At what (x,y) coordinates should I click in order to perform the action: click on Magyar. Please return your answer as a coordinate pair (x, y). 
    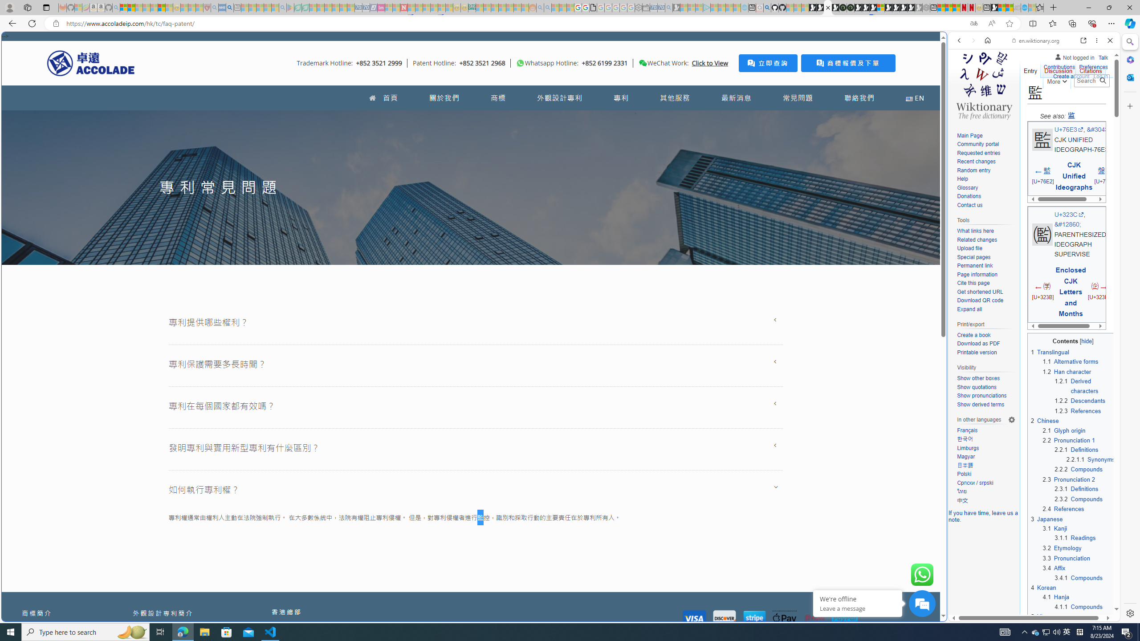
    Looking at the image, I should click on (986, 457).